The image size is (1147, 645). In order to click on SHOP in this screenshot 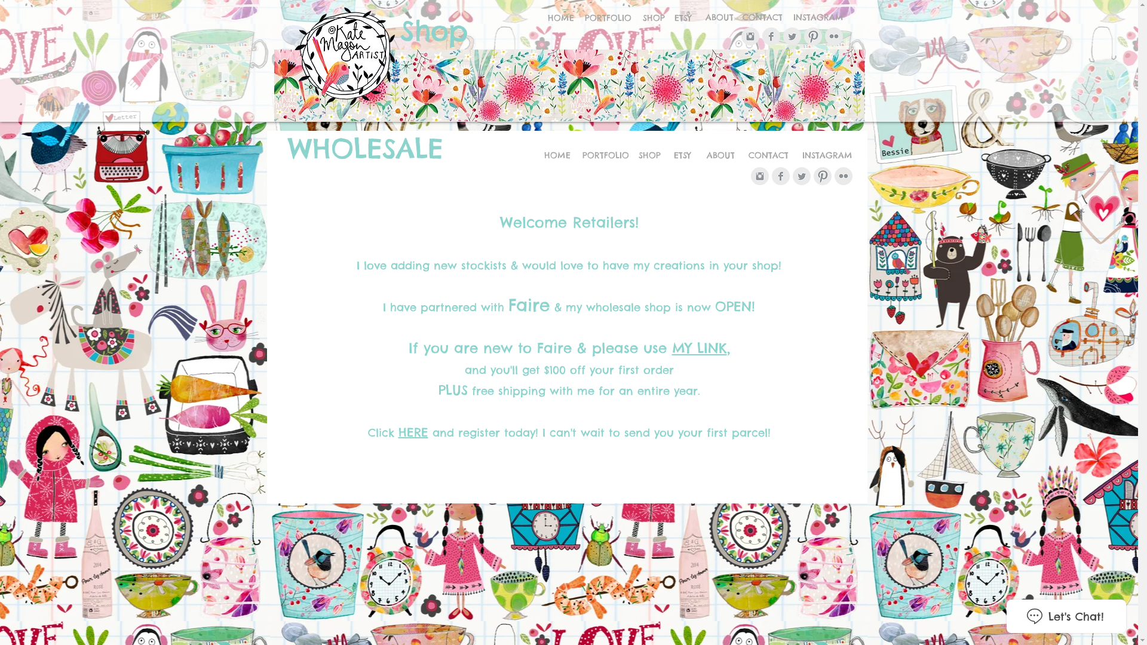, I will do `click(650, 156)`.